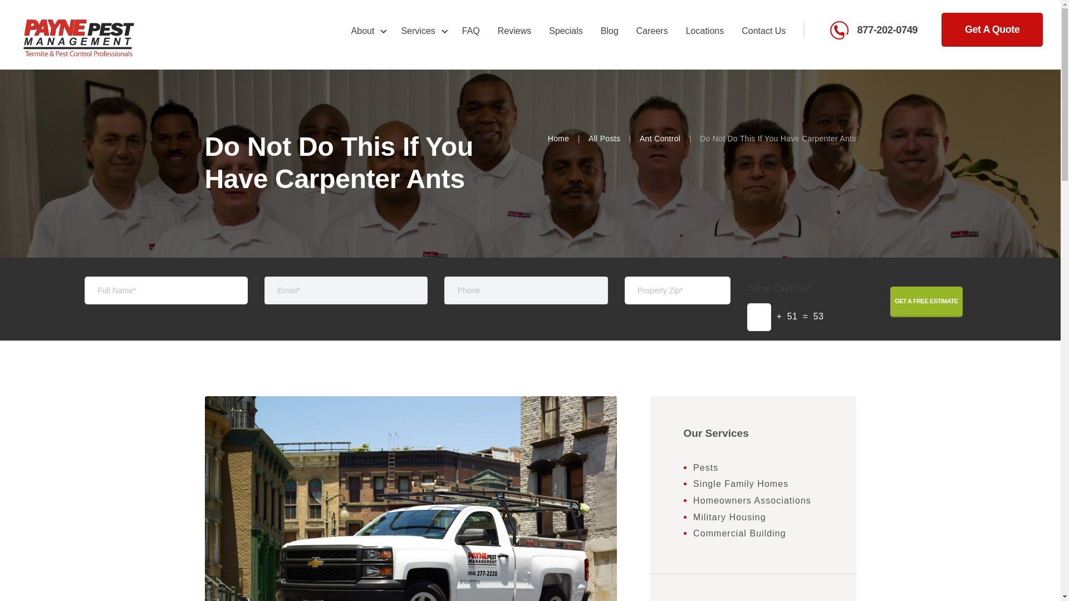 This screenshot has height=601, width=1069. What do you see at coordinates (471, 31) in the screenshot?
I see `FAQ` at bounding box center [471, 31].